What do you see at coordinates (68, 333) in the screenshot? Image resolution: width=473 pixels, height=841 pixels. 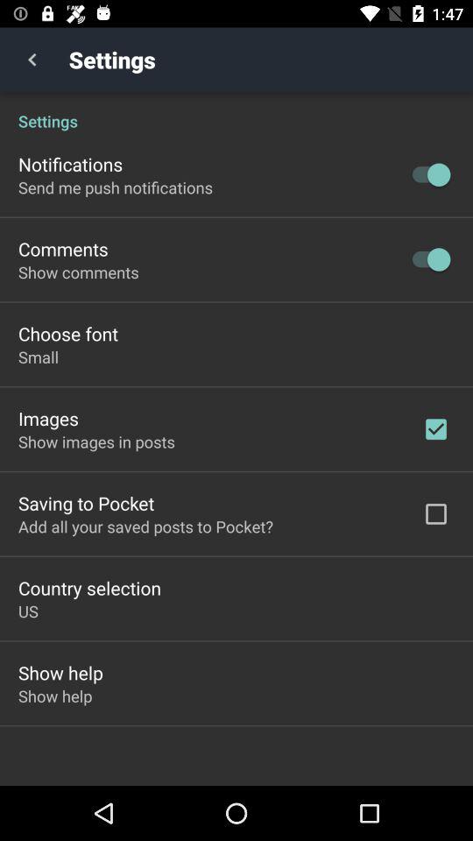 I see `click the item below the show comments icon` at bounding box center [68, 333].